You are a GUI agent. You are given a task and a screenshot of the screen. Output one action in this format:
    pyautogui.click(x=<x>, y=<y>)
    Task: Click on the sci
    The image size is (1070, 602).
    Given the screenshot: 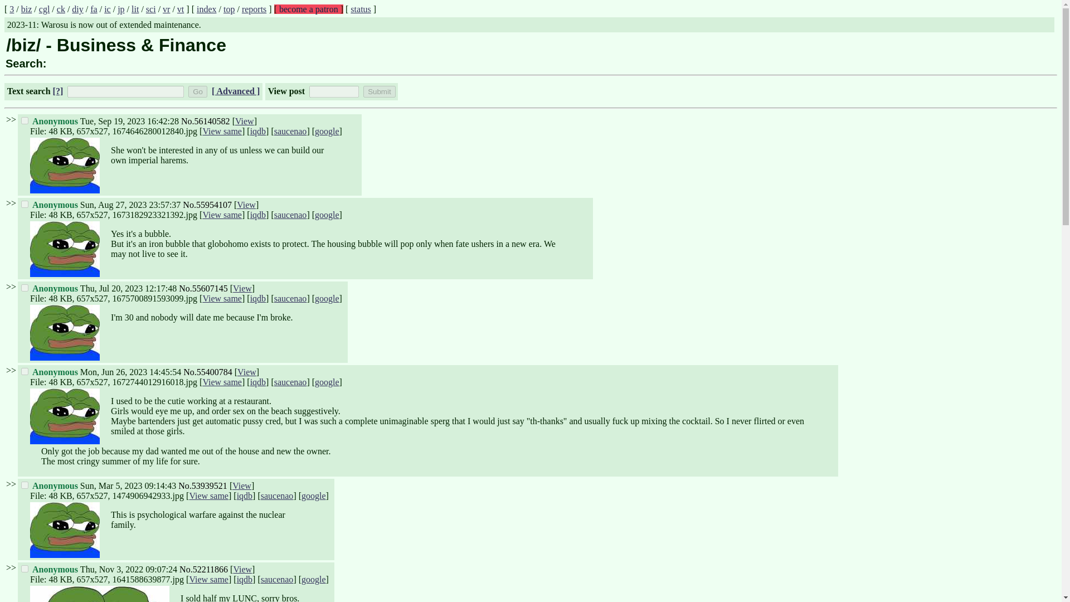 What is the action you would take?
    pyautogui.click(x=150, y=9)
    